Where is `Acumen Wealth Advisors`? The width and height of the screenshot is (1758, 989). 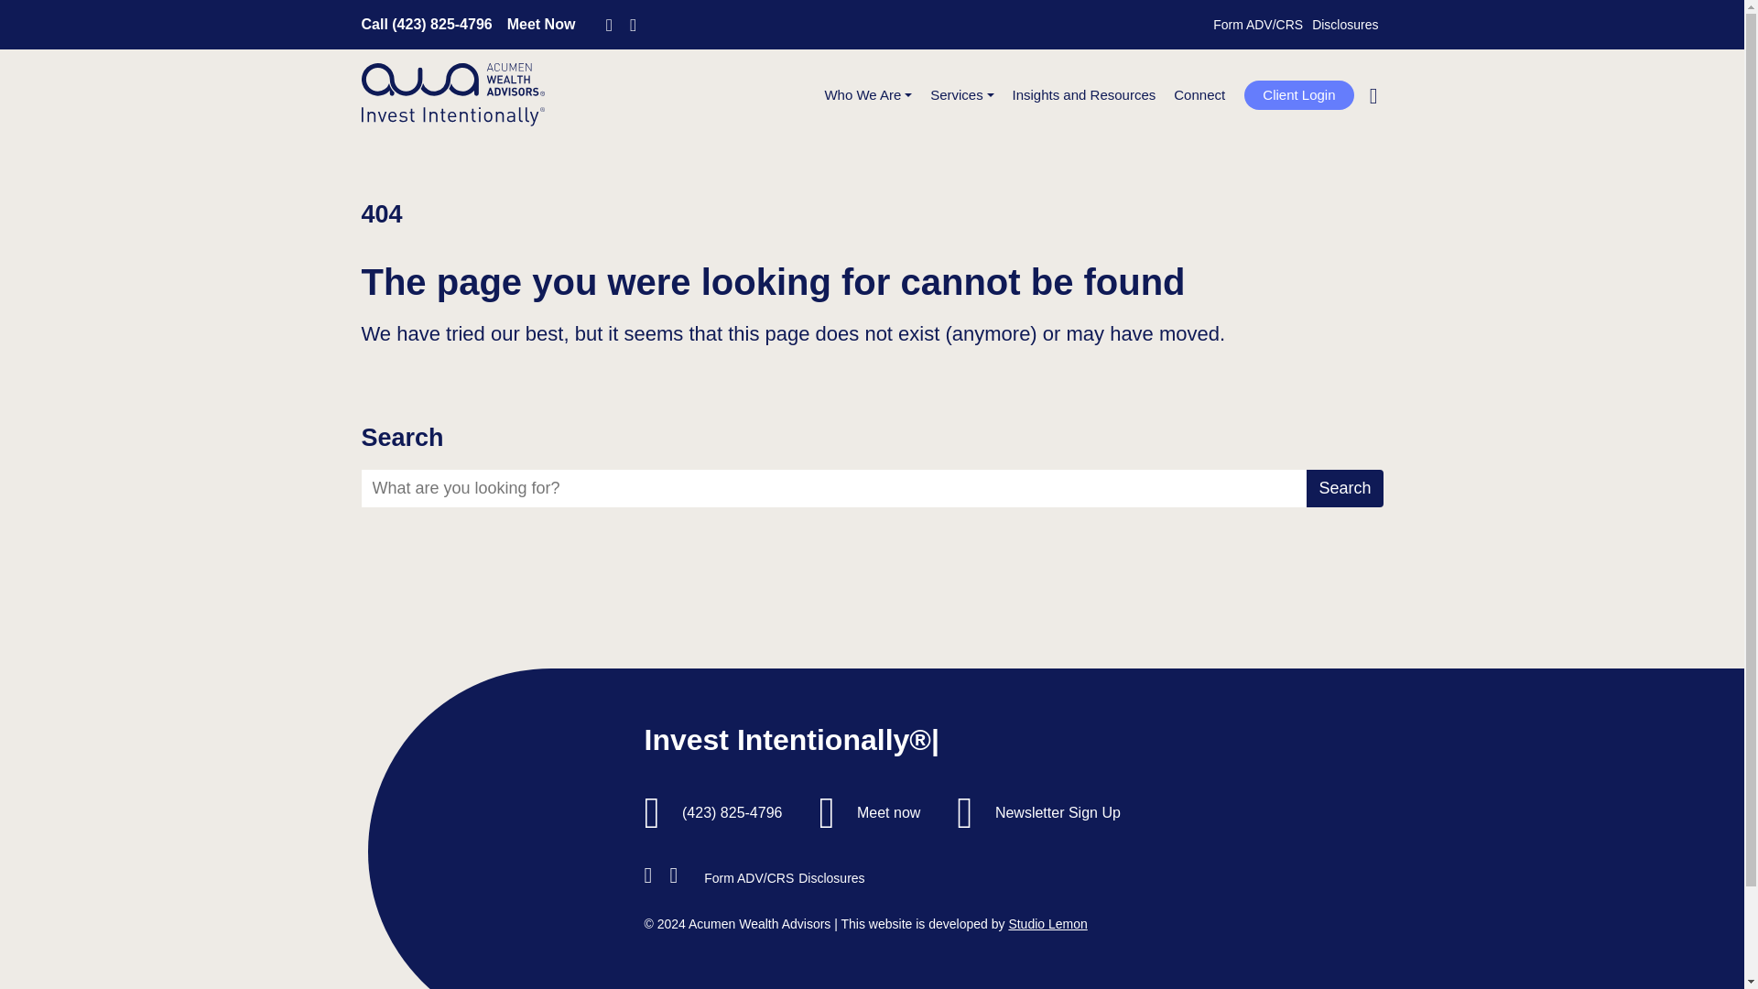 Acumen Wealth Advisors is located at coordinates (451, 95).